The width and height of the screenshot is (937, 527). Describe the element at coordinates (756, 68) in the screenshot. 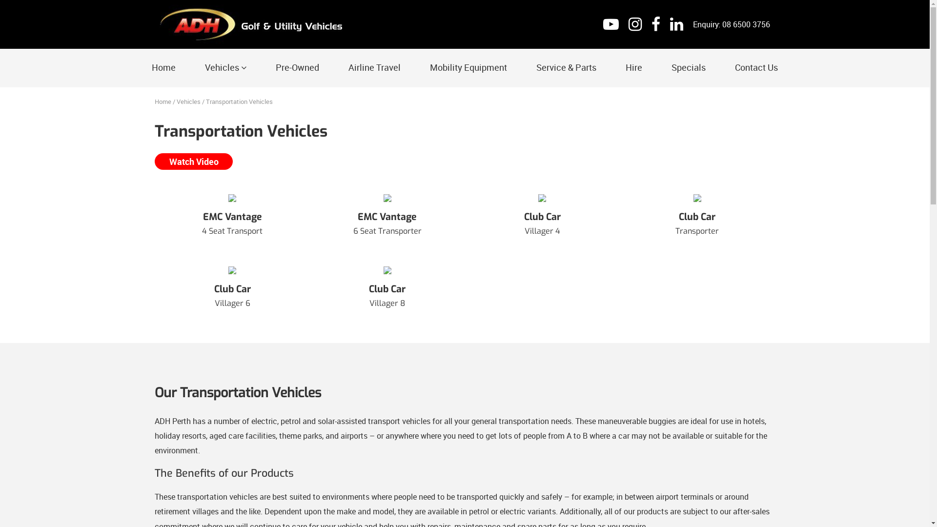

I see `Contact Us` at that location.